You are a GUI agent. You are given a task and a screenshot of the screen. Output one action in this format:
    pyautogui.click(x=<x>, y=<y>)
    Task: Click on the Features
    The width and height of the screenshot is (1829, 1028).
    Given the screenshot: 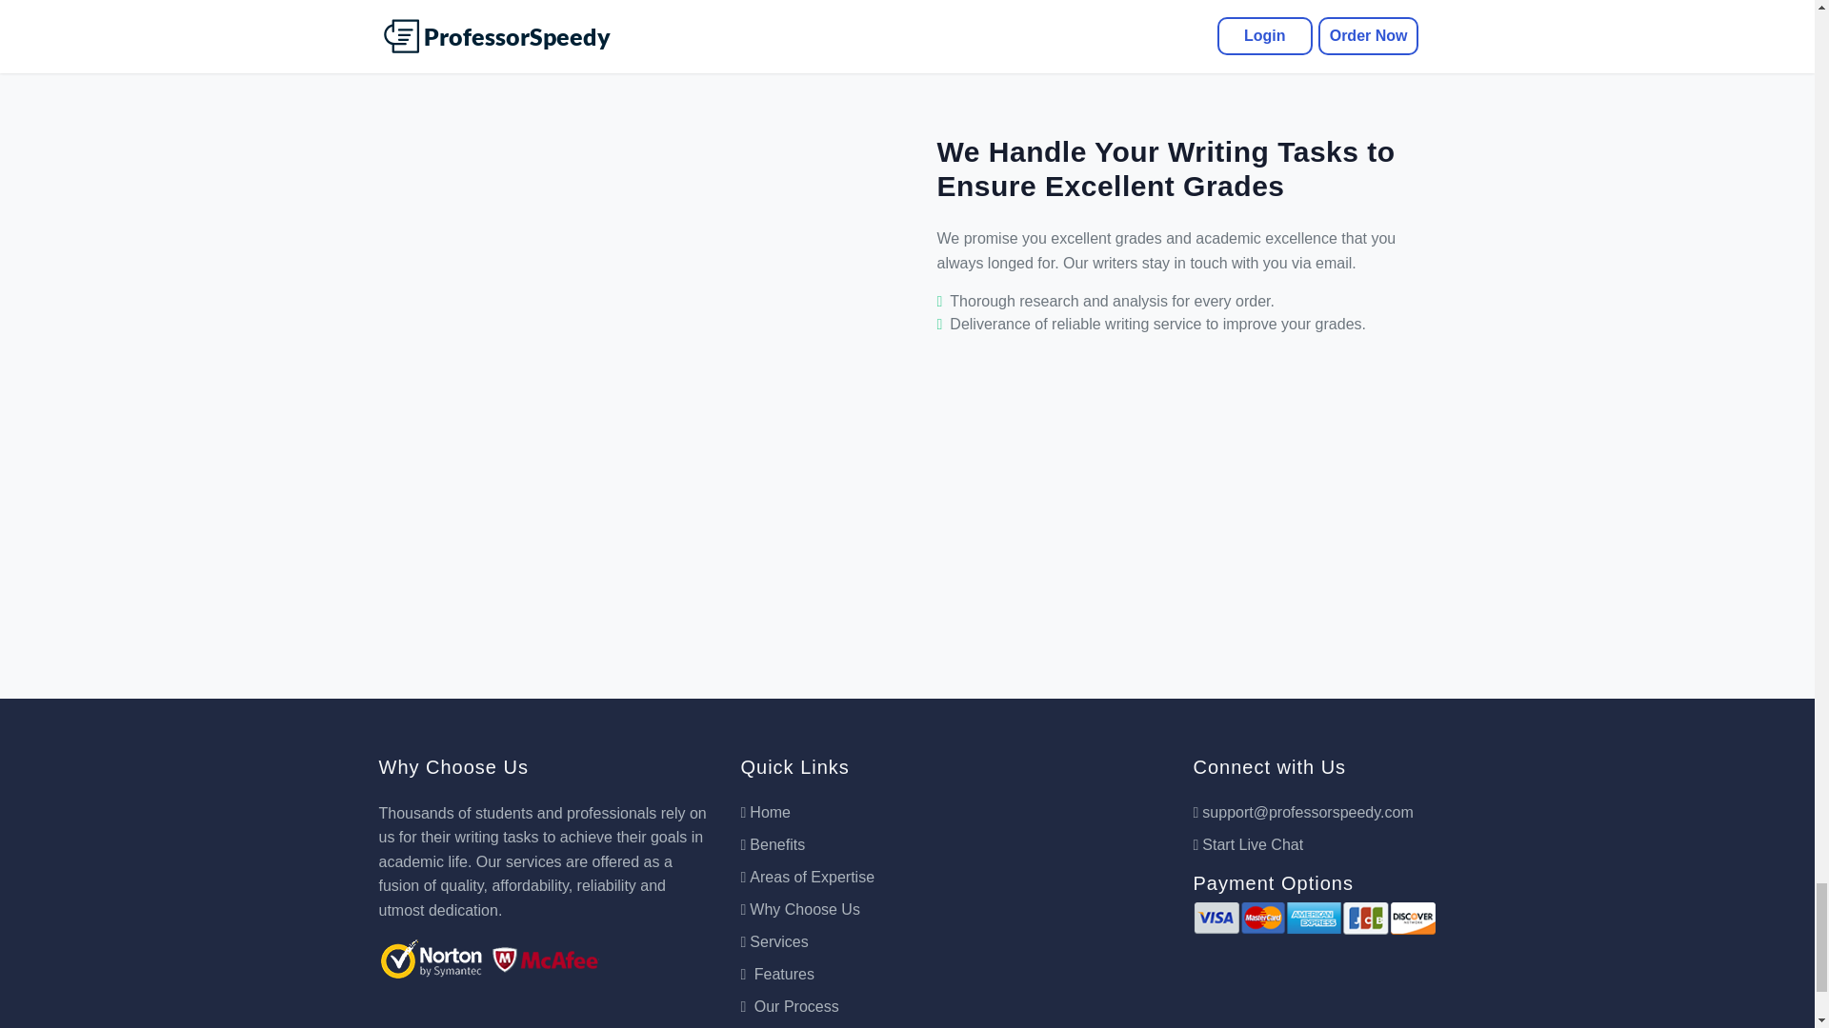 What is the action you would take?
    pyautogui.click(x=777, y=975)
    